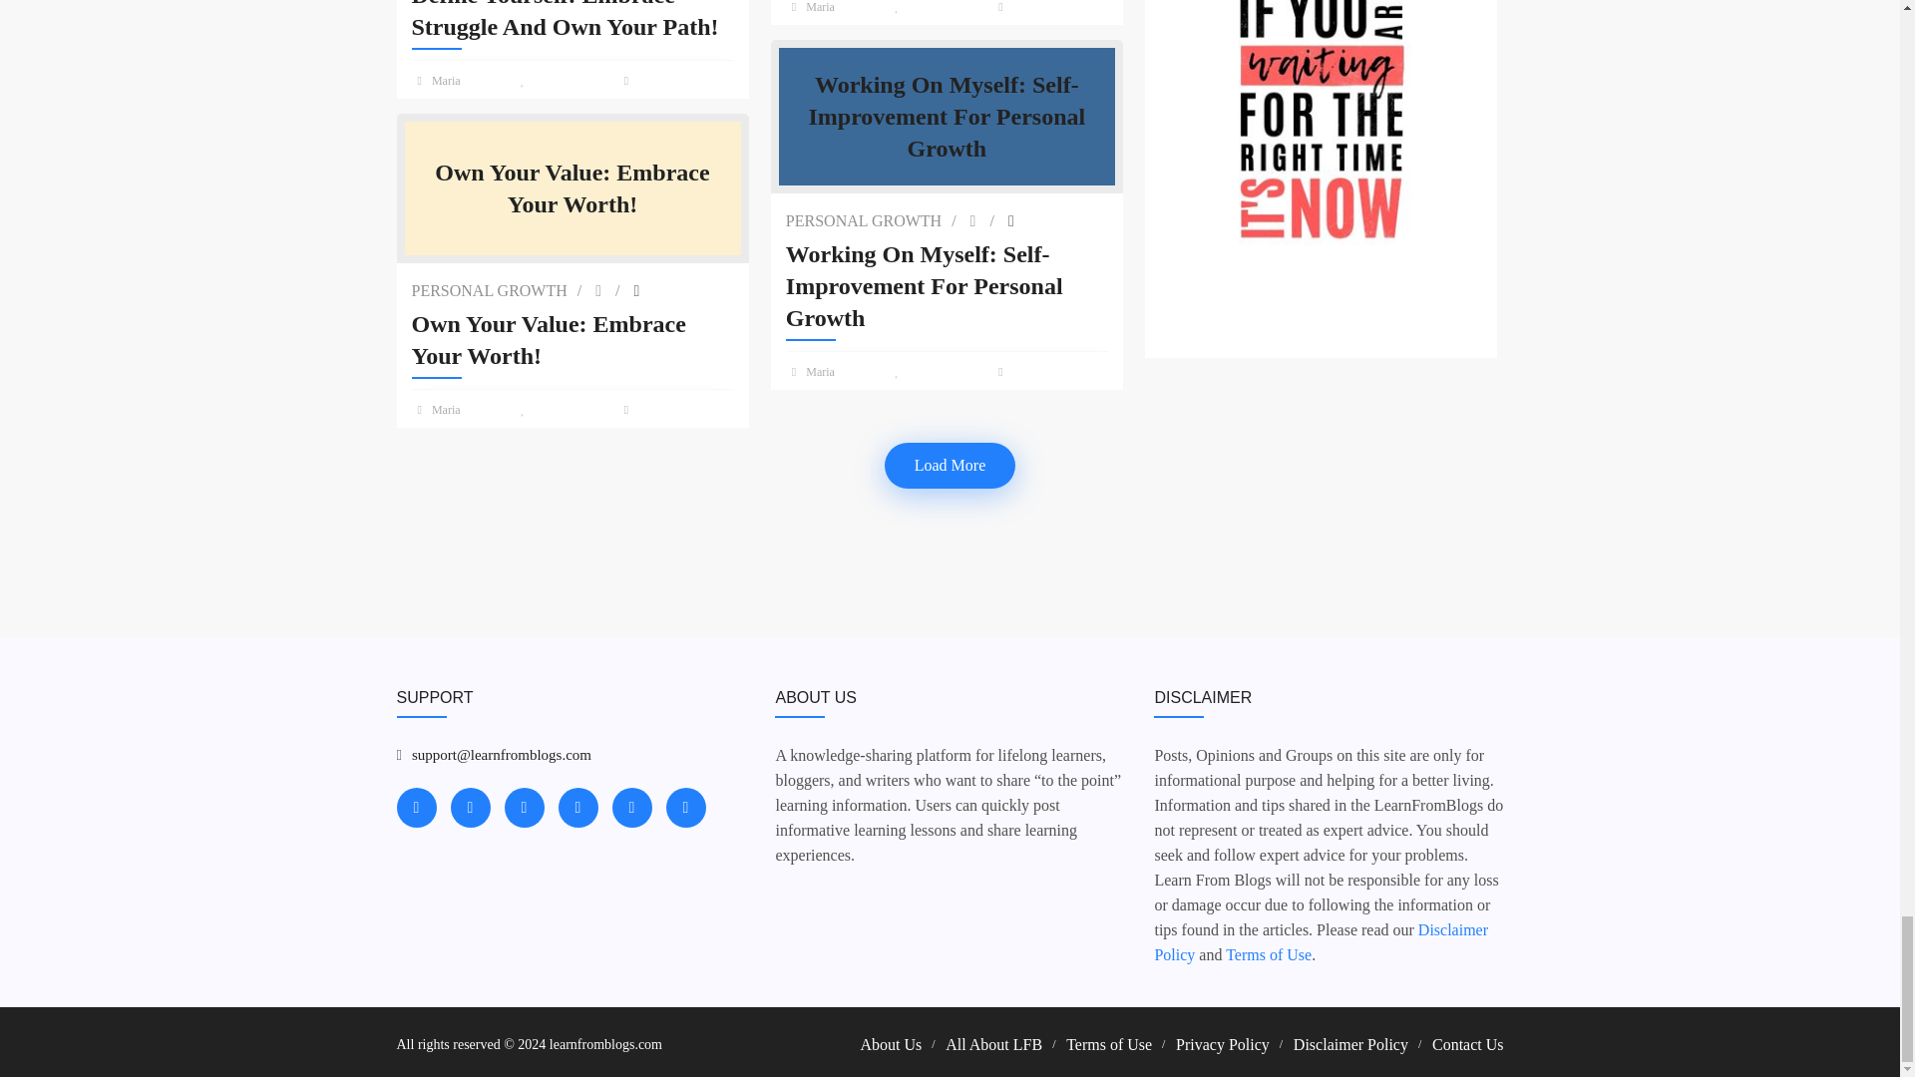 Image resolution: width=1915 pixels, height=1077 pixels. What do you see at coordinates (950, 465) in the screenshot?
I see `Load More` at bounding box center [950, 465].